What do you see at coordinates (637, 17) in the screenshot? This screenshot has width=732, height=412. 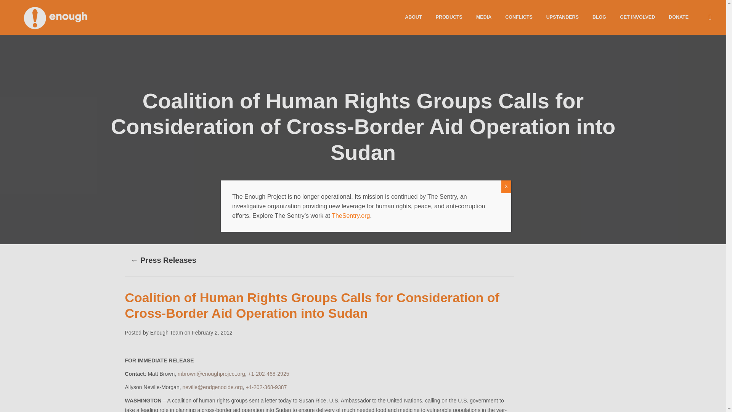 I see `GET INVOLVED` at bounding box center [637, 17].